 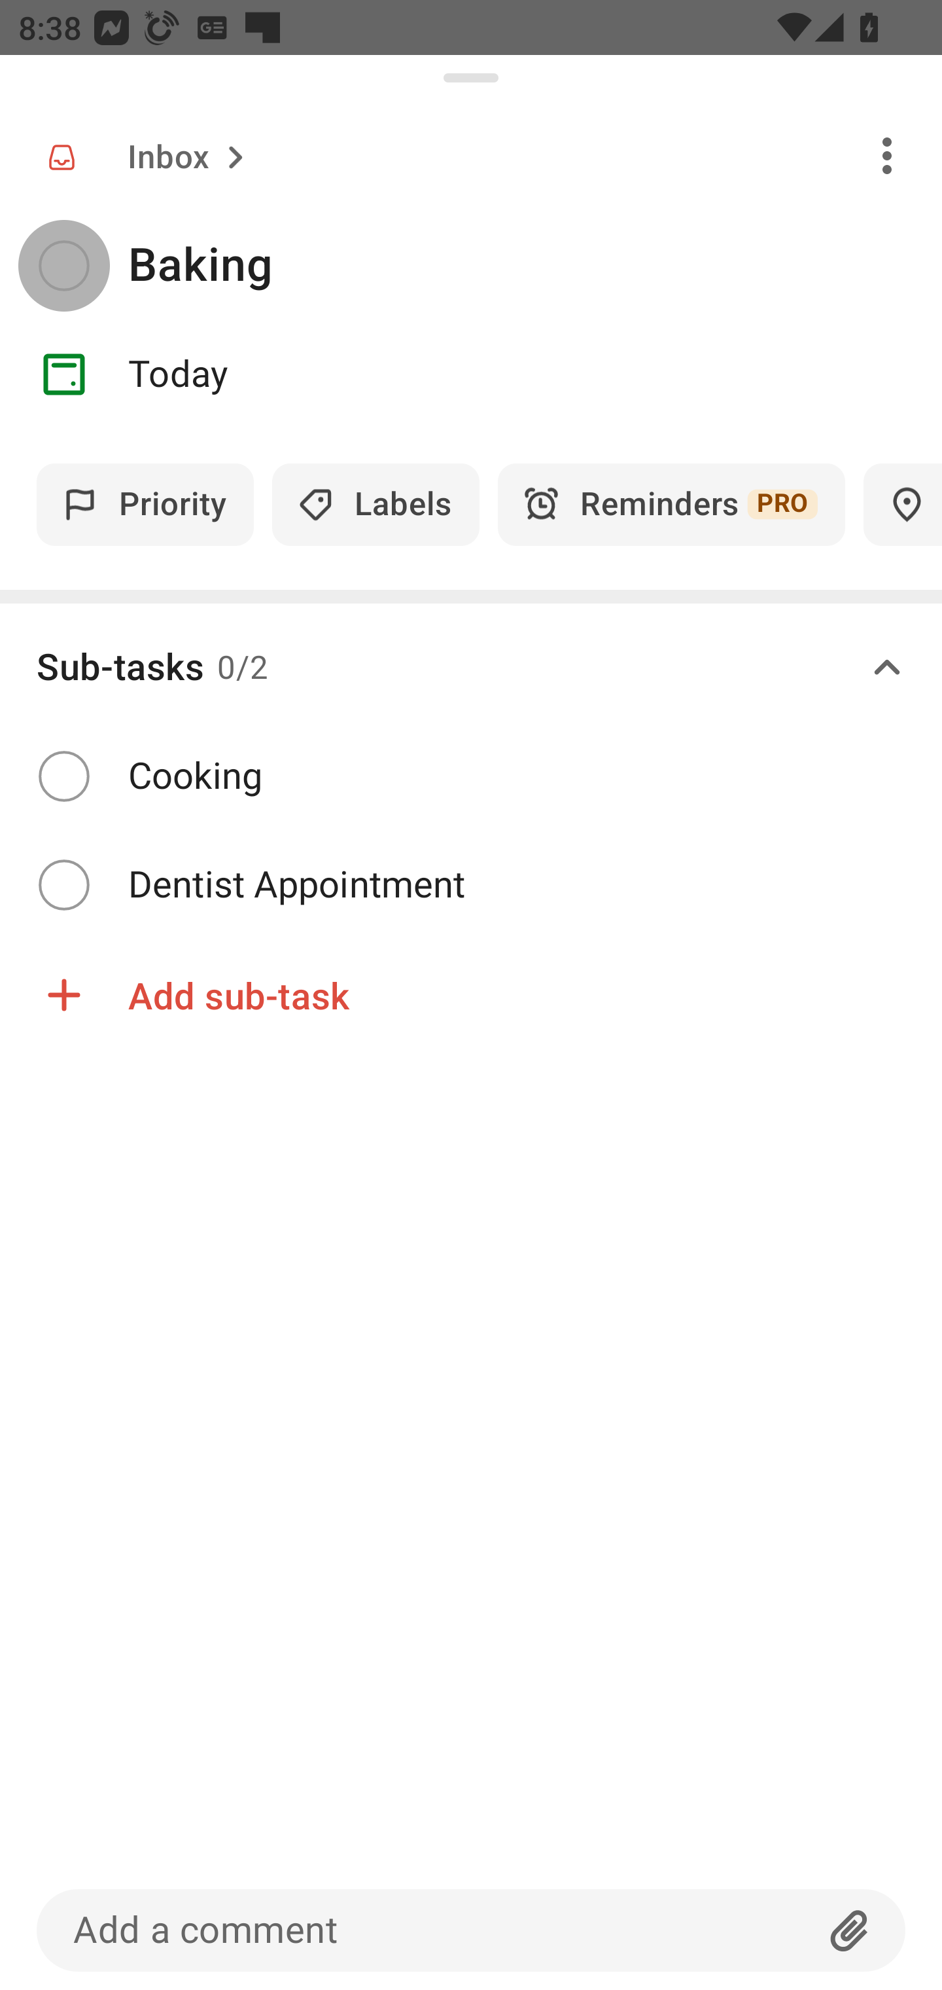 I want to click on Add sub-task, so click(x=471, y=995).